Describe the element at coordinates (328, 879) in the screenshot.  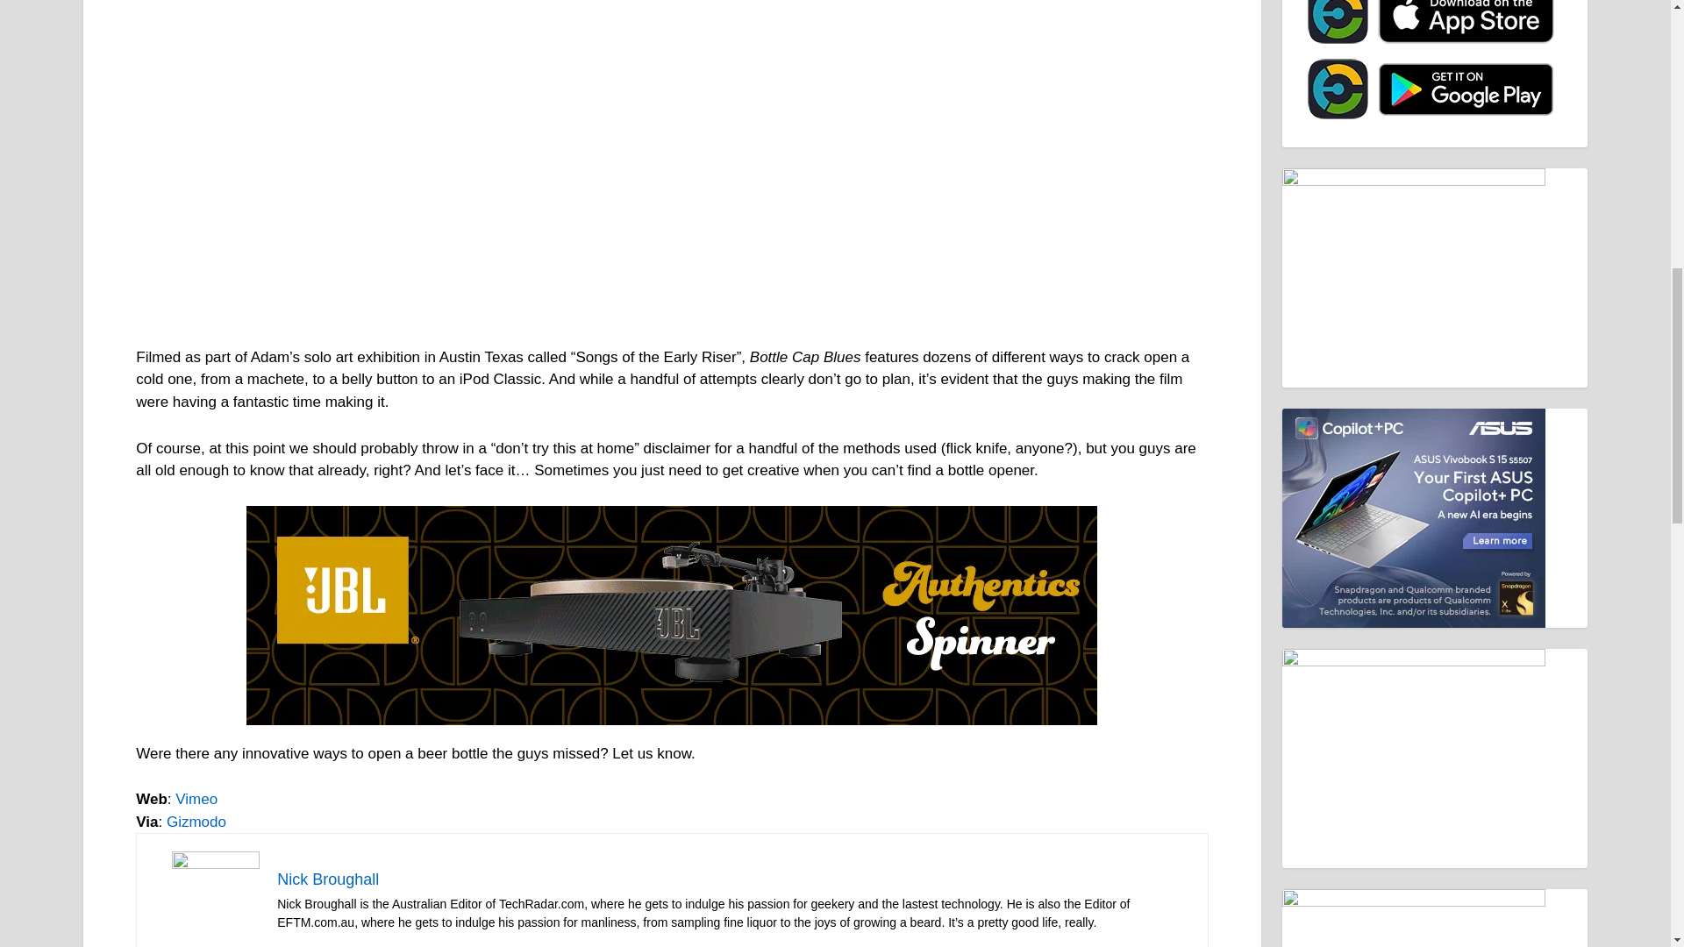
I see `Nick Broughall` at that location.